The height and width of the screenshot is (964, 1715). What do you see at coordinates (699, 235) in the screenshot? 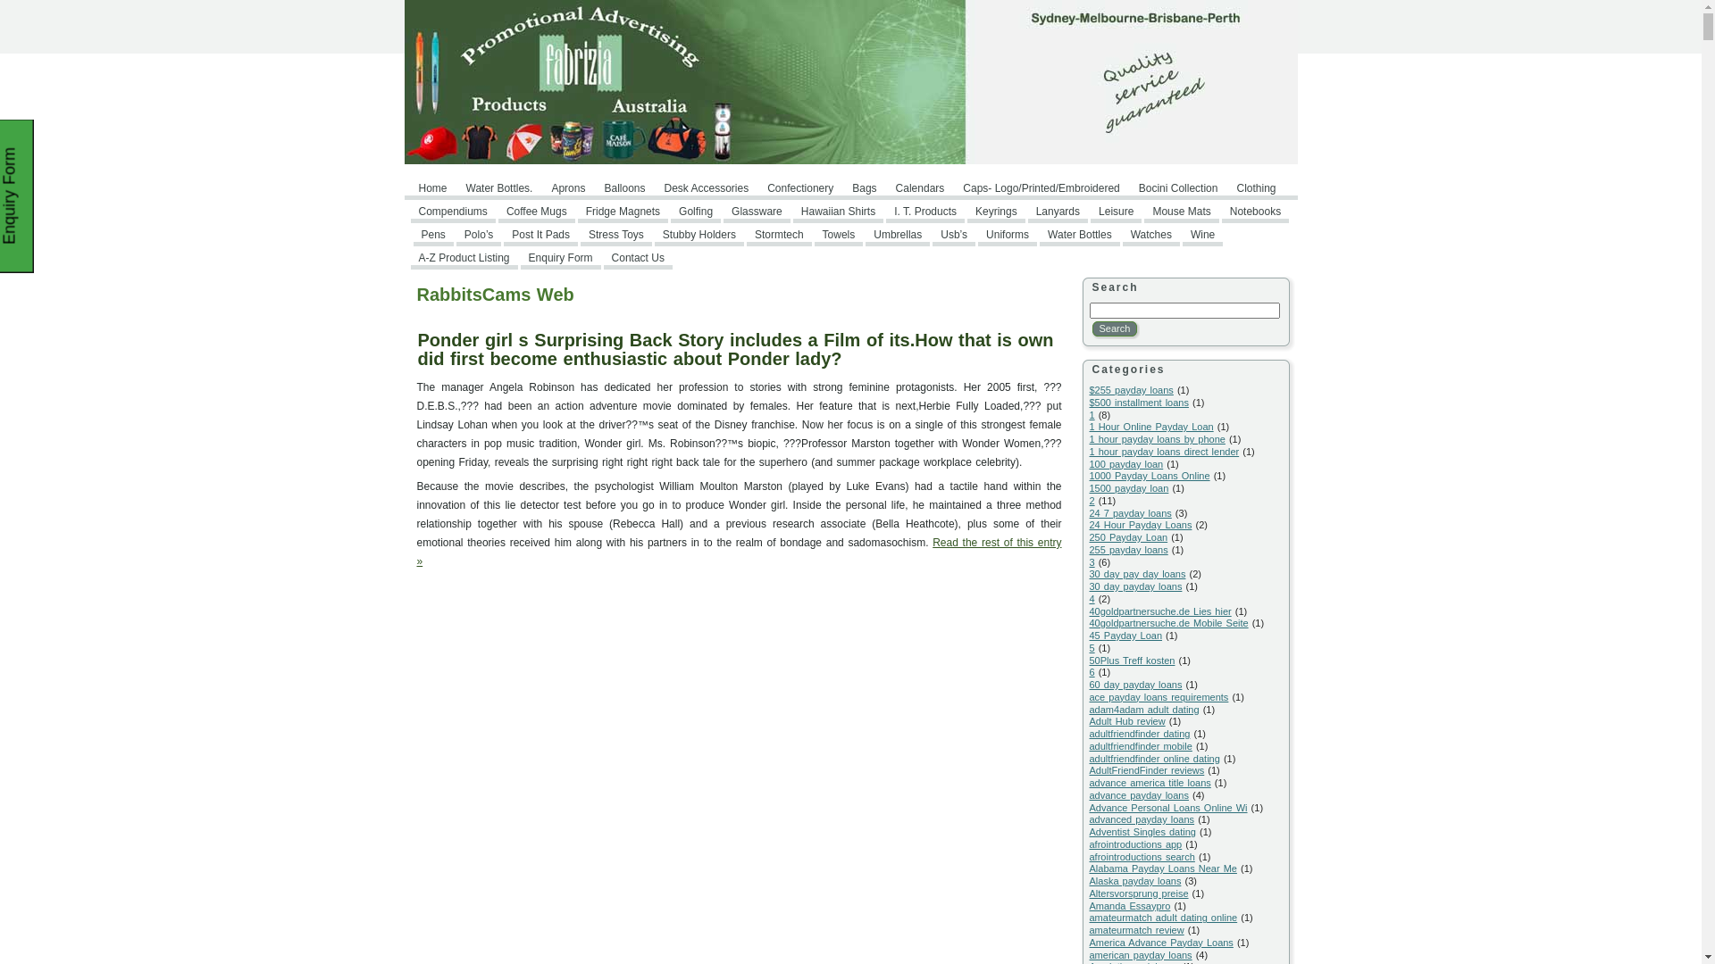
I see `Stubby Holders` at bounding box center [699, 235].